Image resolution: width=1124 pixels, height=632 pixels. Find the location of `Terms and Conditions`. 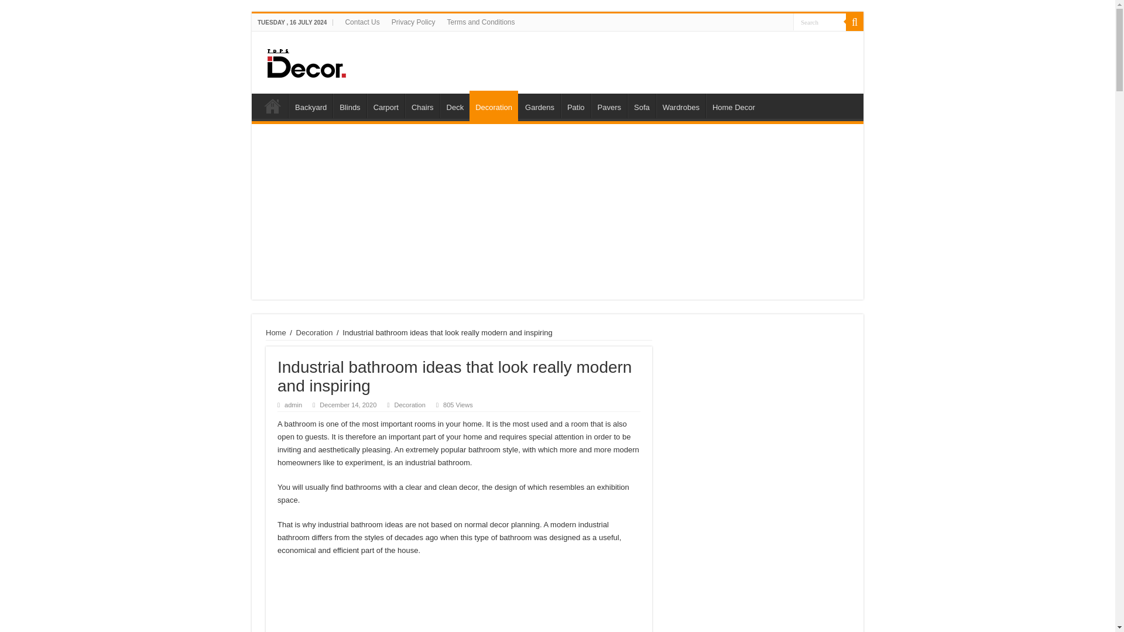

Terms and Conditions is located at coordinates (480, 22).